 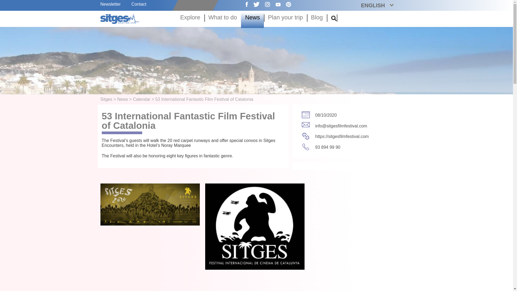 What do you see at coordinates (110, 4) in the screenshot?
I see `Newsletter` at bounding box center [110, 4].